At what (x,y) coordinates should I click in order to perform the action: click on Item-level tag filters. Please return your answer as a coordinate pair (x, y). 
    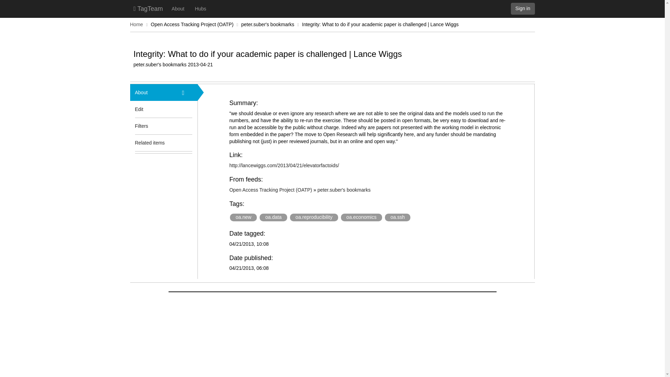
    Looking at the image, I should click on (187, 126).